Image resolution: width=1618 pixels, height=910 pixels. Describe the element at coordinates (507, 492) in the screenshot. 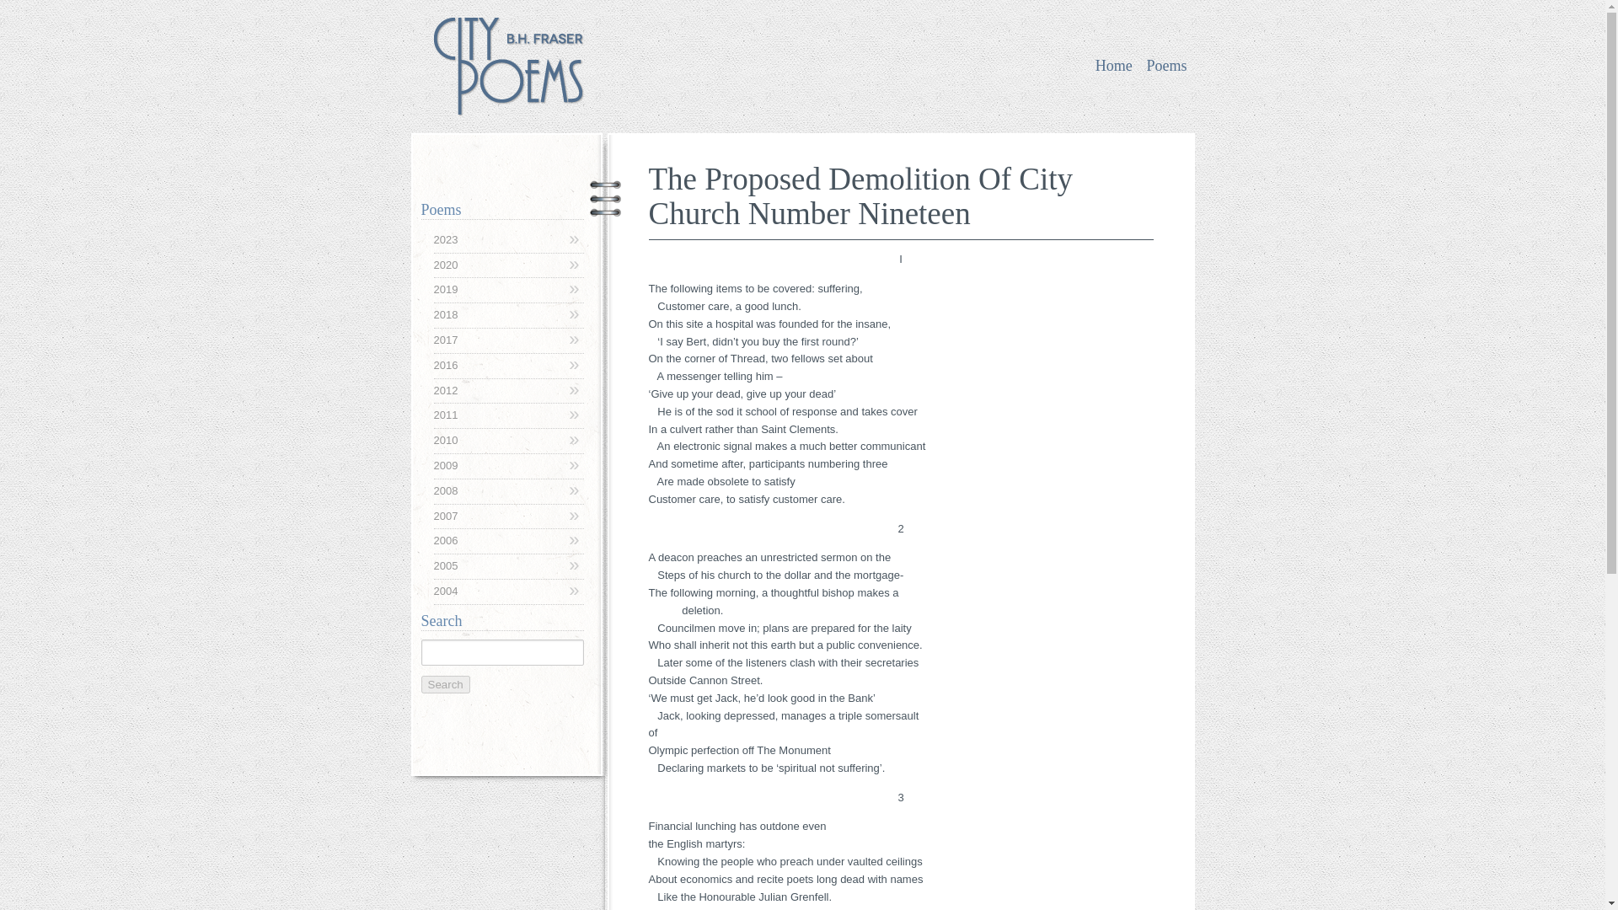

I see `2008` at that location.